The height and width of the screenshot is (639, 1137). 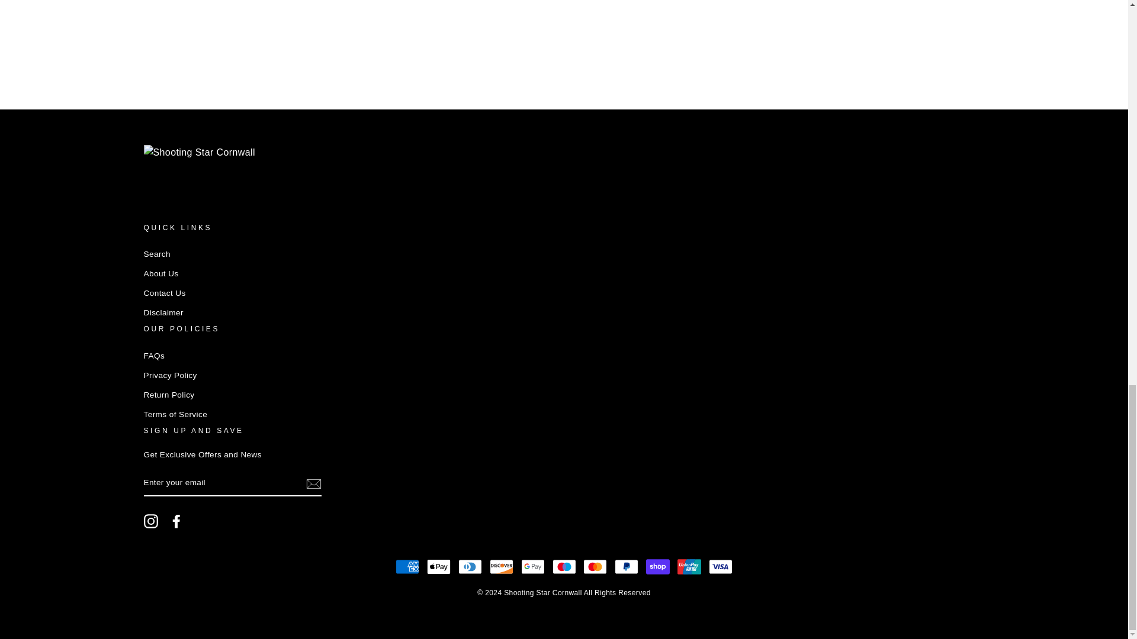 What do you see at coordinates (438, 567) in the screenshot?
I see `Apple Pay` at bounding box center [438, 567].